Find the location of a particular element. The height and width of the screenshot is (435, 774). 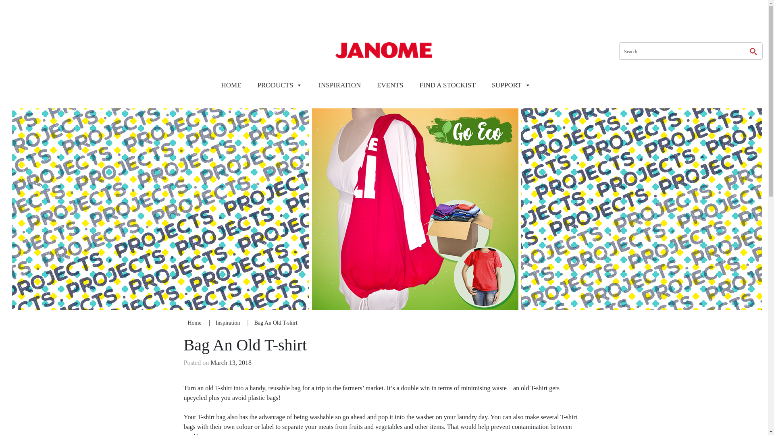

INSPIRATION is located at coordinates (339, 85).